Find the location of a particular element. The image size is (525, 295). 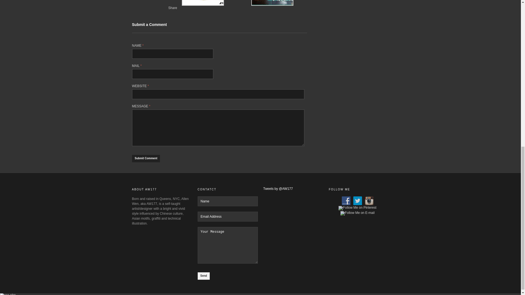

Twitter is located at coordinates (171, 13).